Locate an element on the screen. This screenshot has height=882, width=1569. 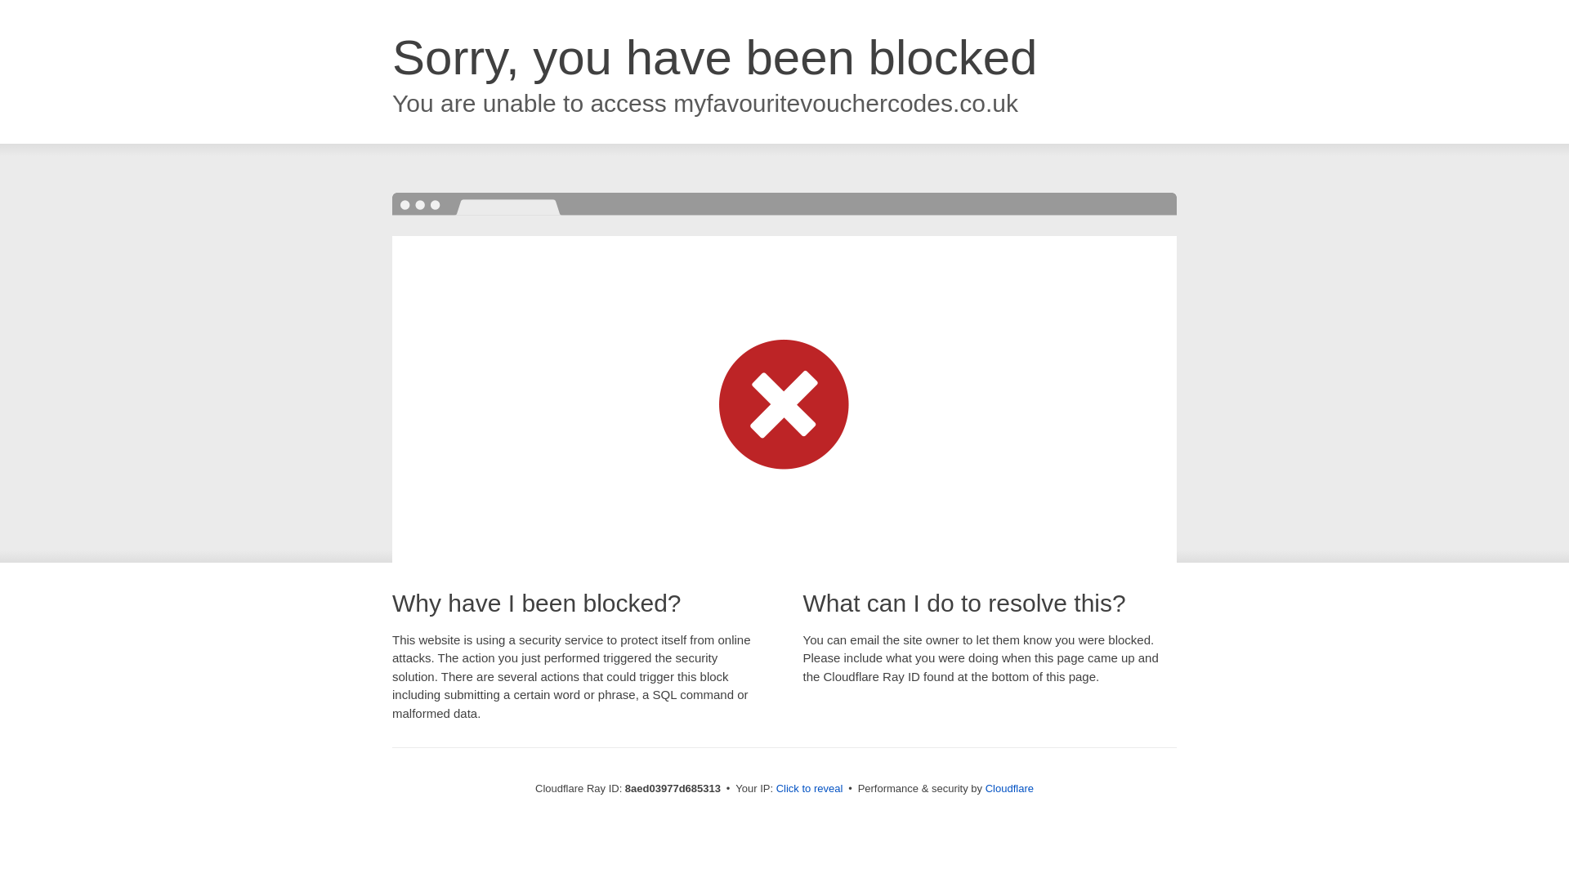
Cloudflare is located at coordinates (1009, 788).